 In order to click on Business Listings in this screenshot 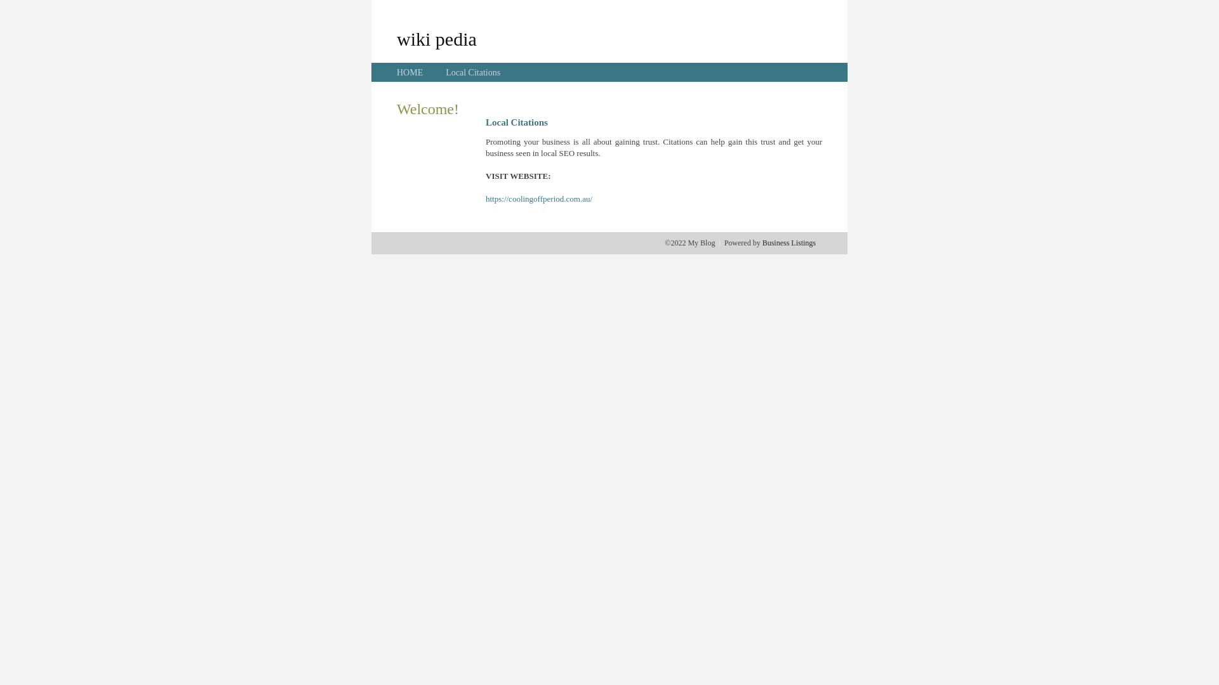, I will do `click(789, 243)`.